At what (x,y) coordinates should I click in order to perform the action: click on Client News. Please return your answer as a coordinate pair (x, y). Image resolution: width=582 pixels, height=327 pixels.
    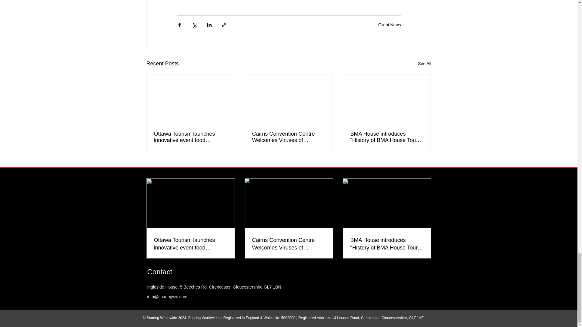
    Looking at the image, I should click on (390, 24).